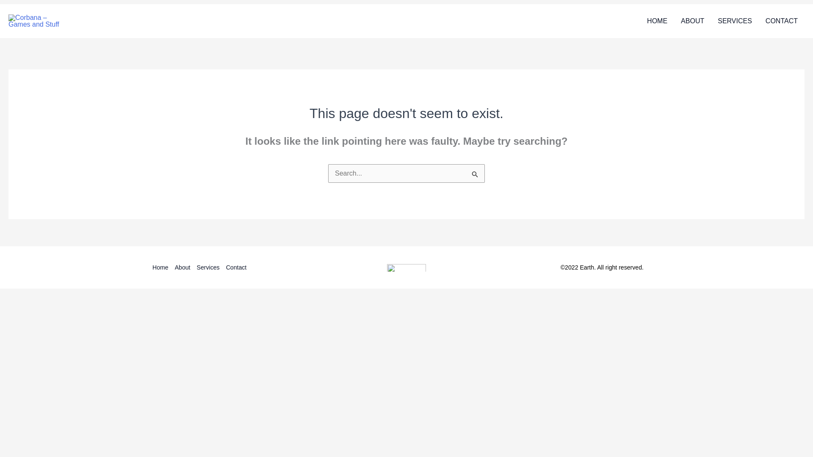  I want to click on Home, so click(163, 267).